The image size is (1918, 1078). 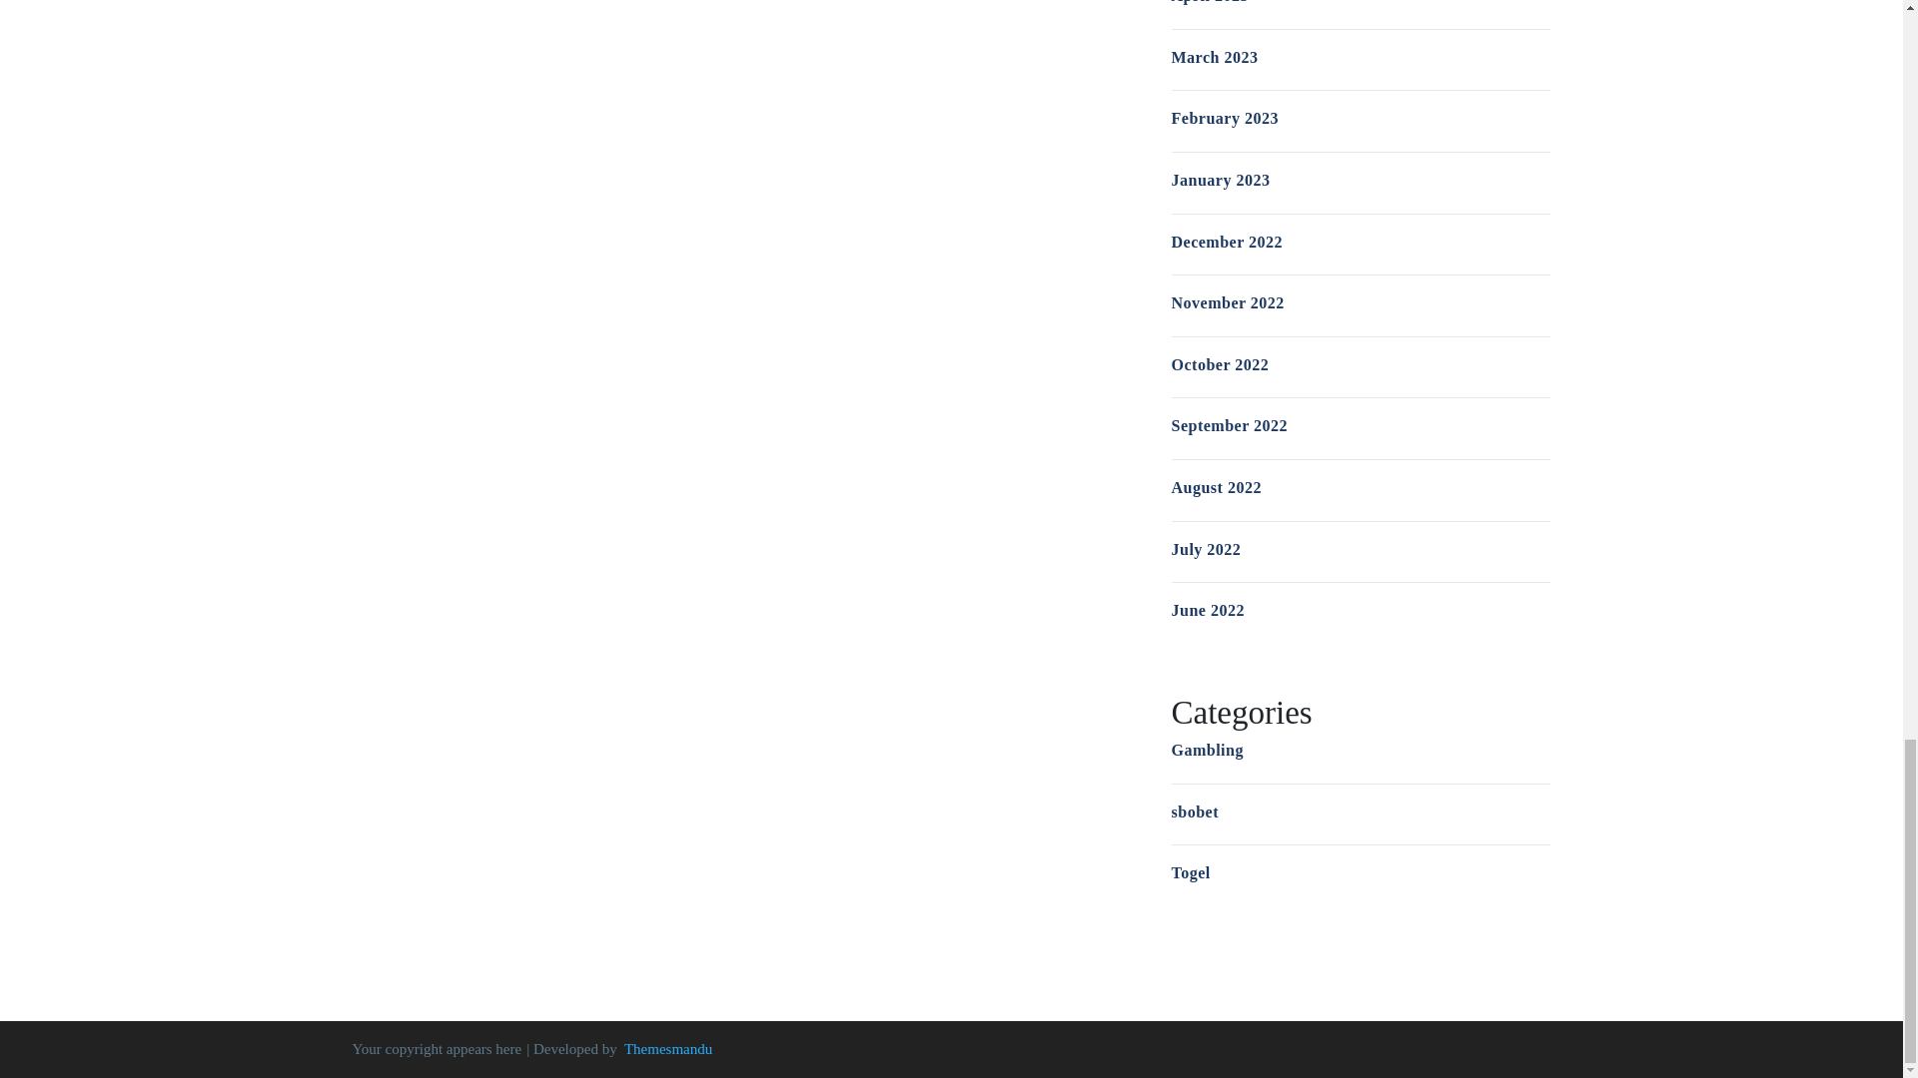 What do you see at coordinates (1219, 364) in the screenshot?
I see `October 2022` at bounding box center [1219, 364].